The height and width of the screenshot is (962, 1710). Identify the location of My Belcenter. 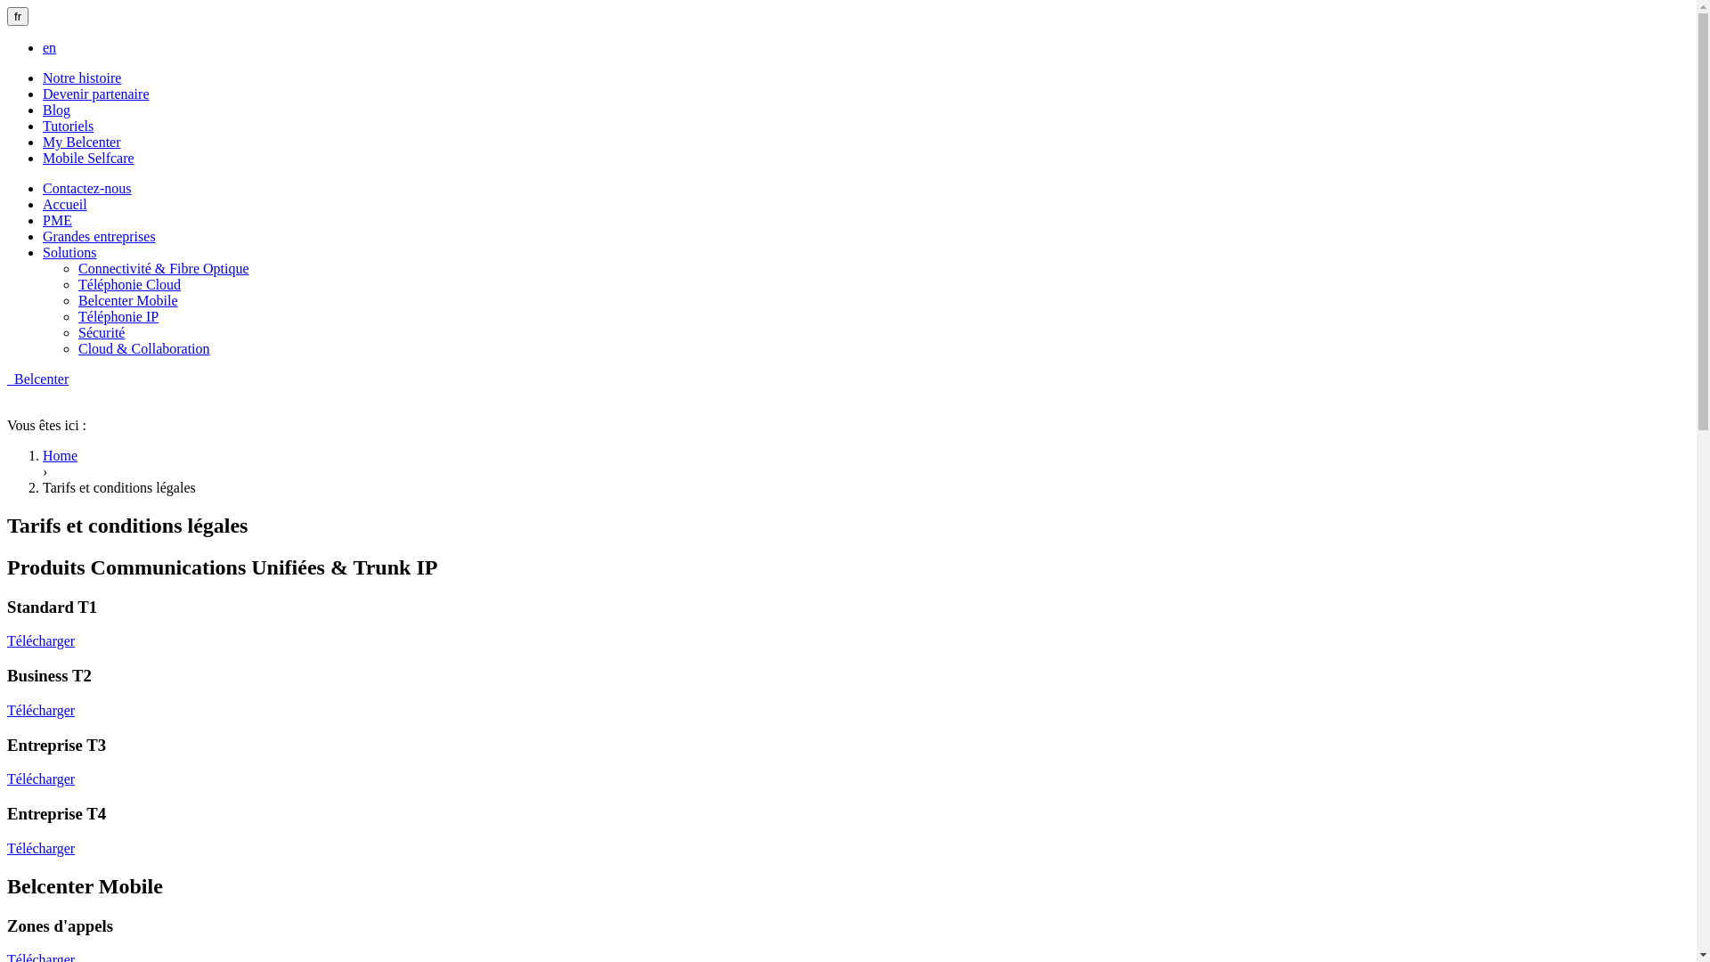
(82, 143).